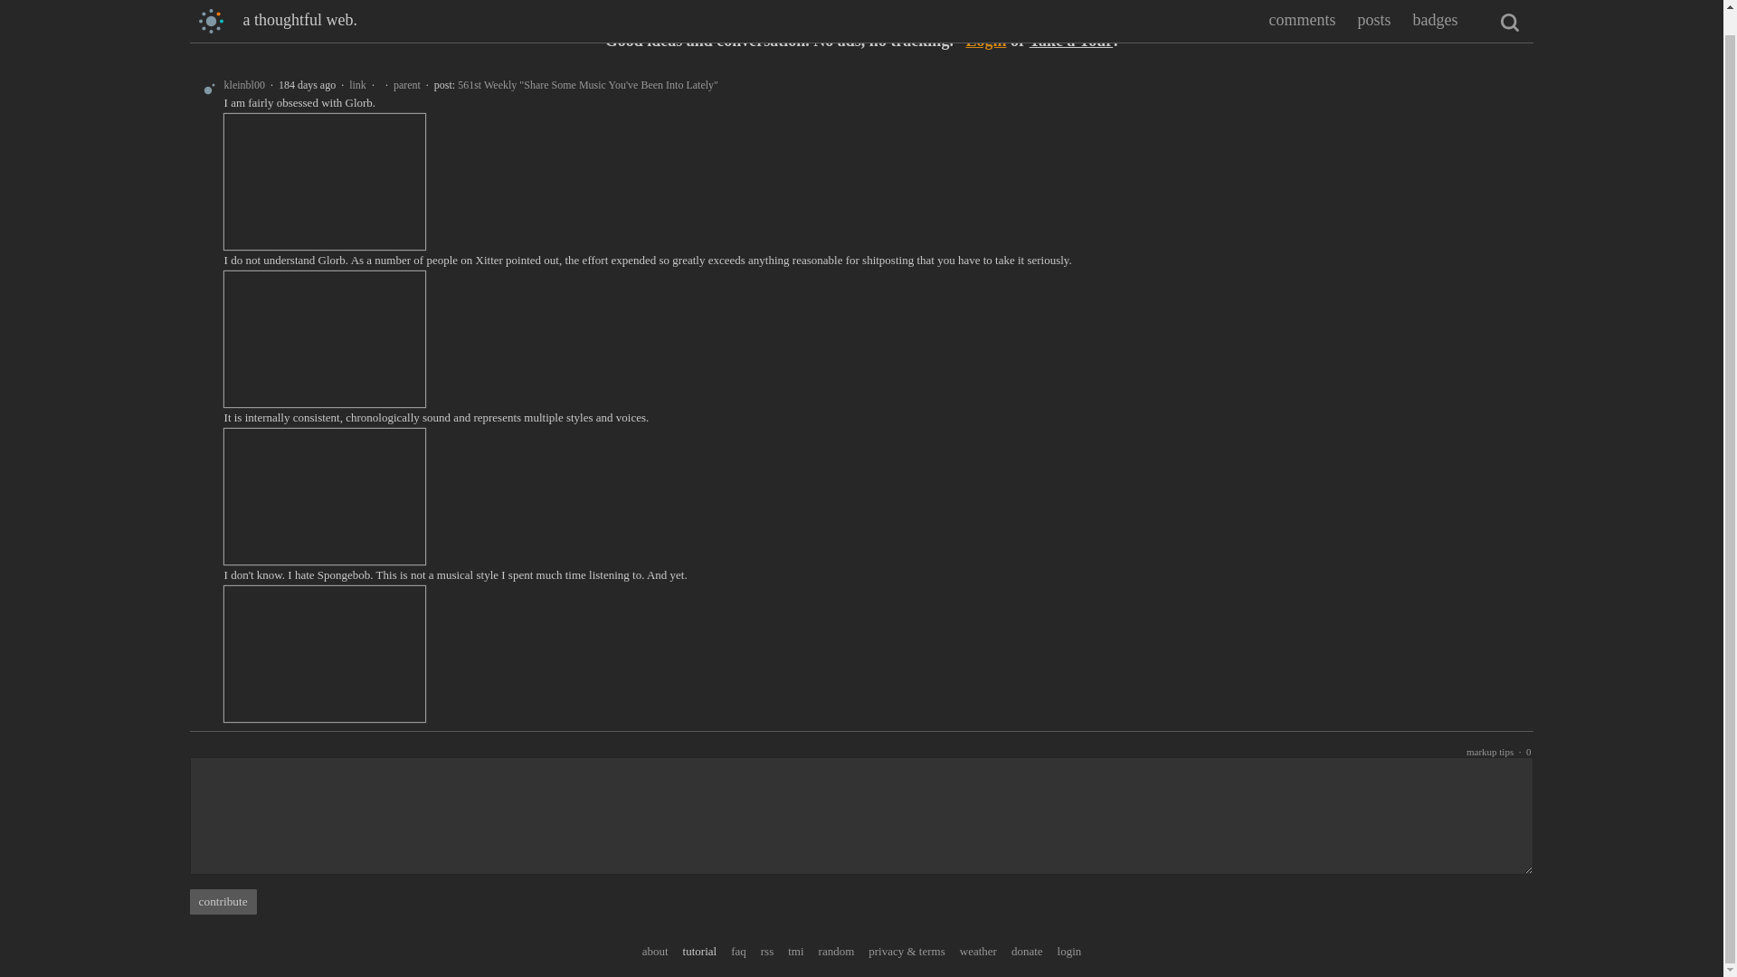  Describe the element at coordinates (244, 85) in the screenshot. I see `kleinbl00` at that location.